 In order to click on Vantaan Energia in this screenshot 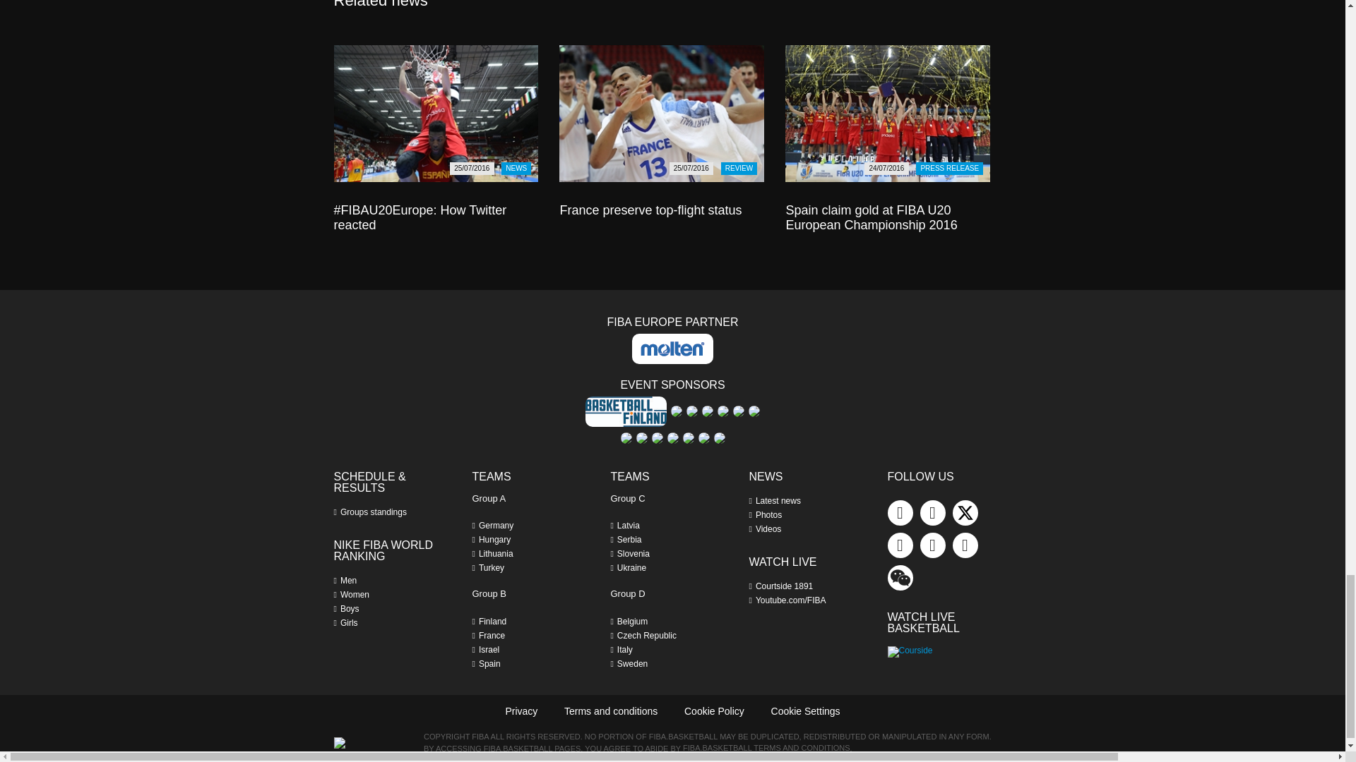, I will do `click(687, 437)`.